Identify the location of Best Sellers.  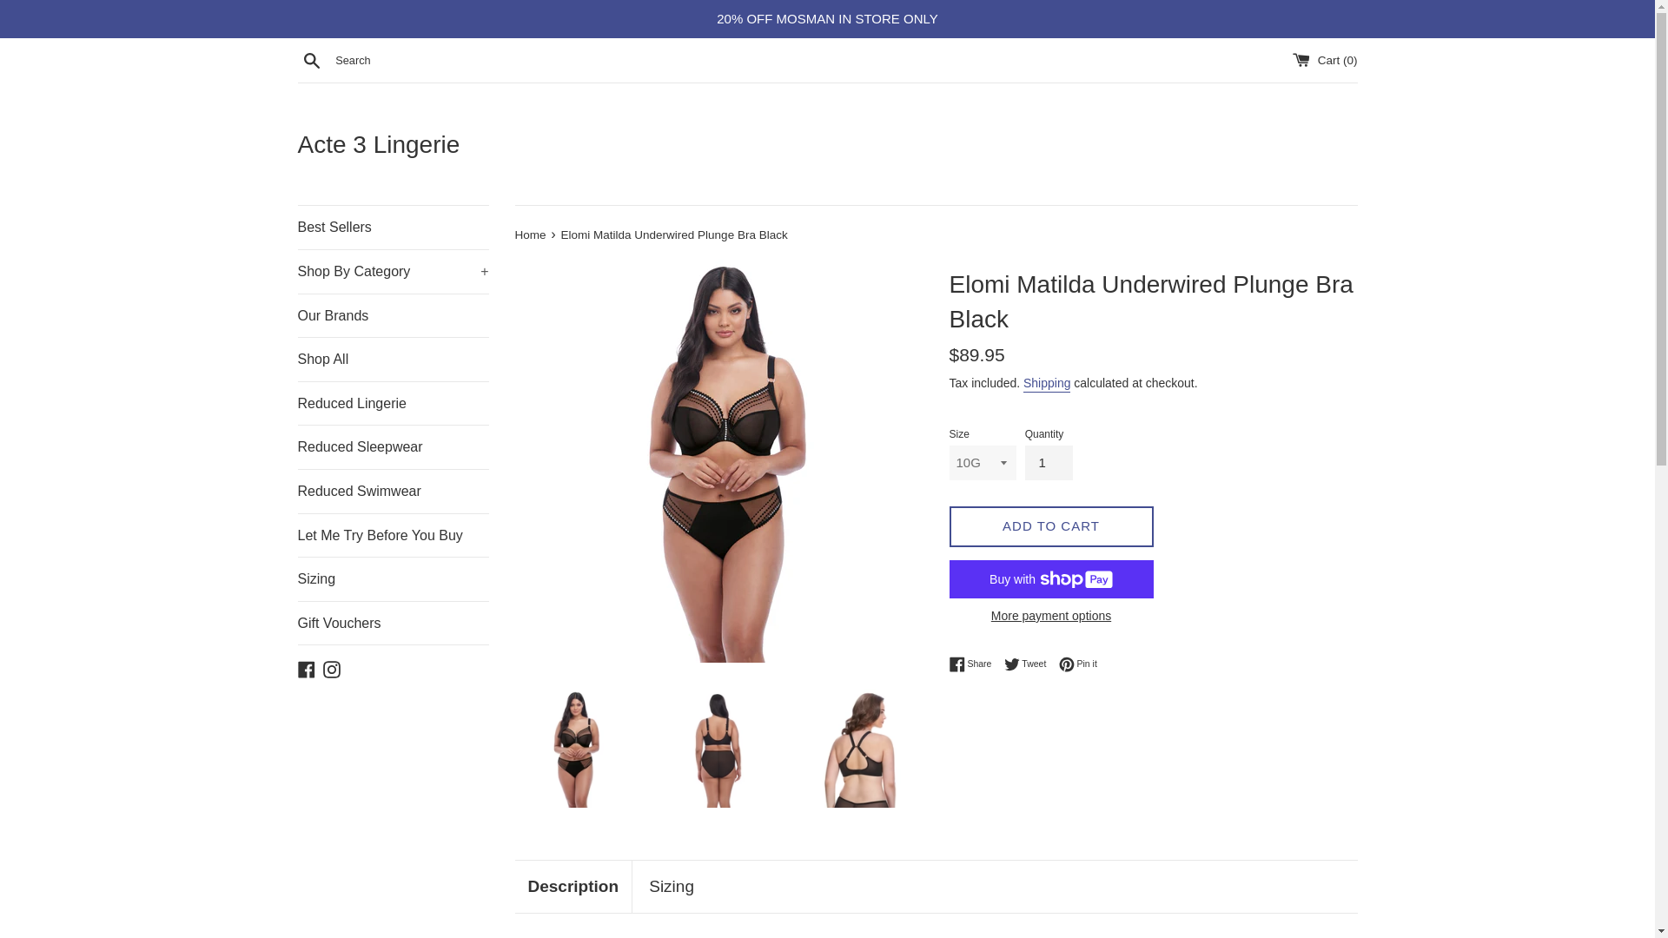
(393, 228).